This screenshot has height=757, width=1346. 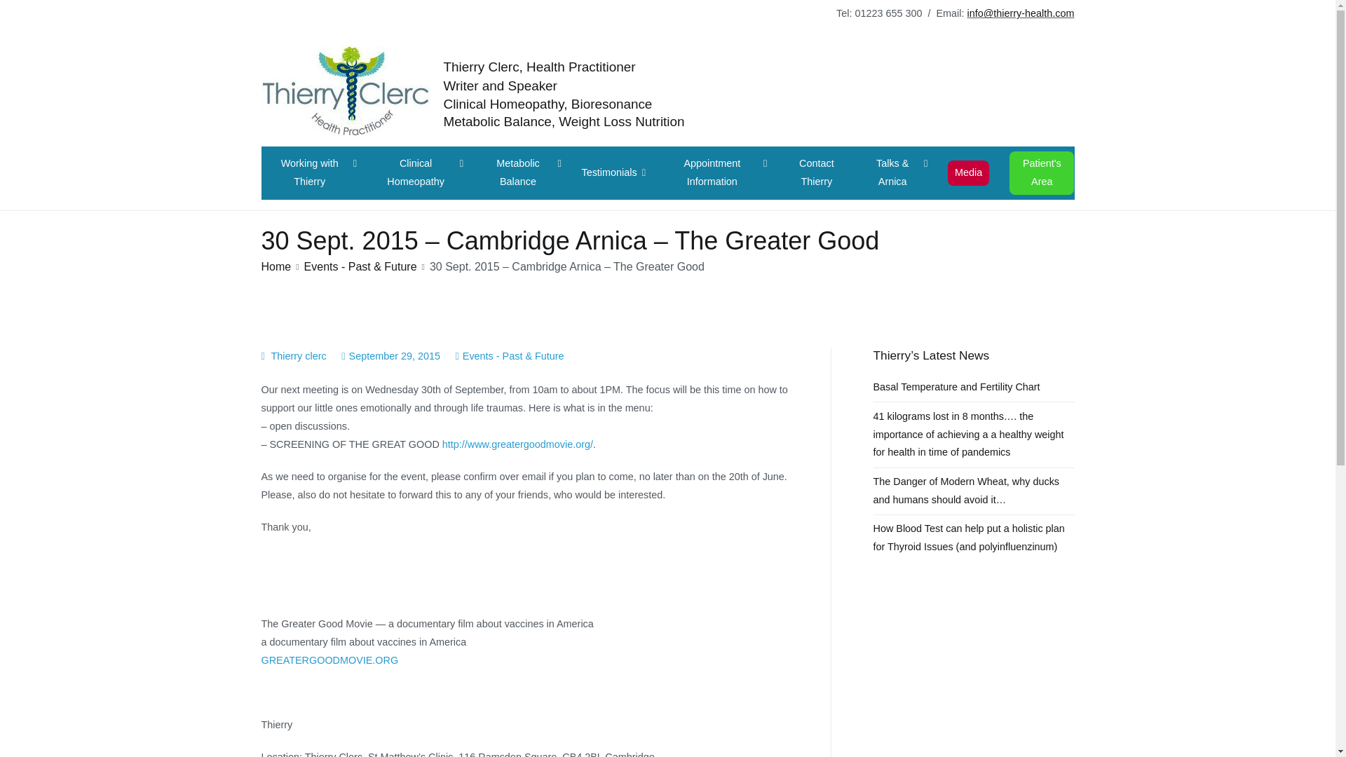 What do you see at coordinates (716, 173) in the screenshot?
I see `Appointment Information` at bounding box center [716, 173].